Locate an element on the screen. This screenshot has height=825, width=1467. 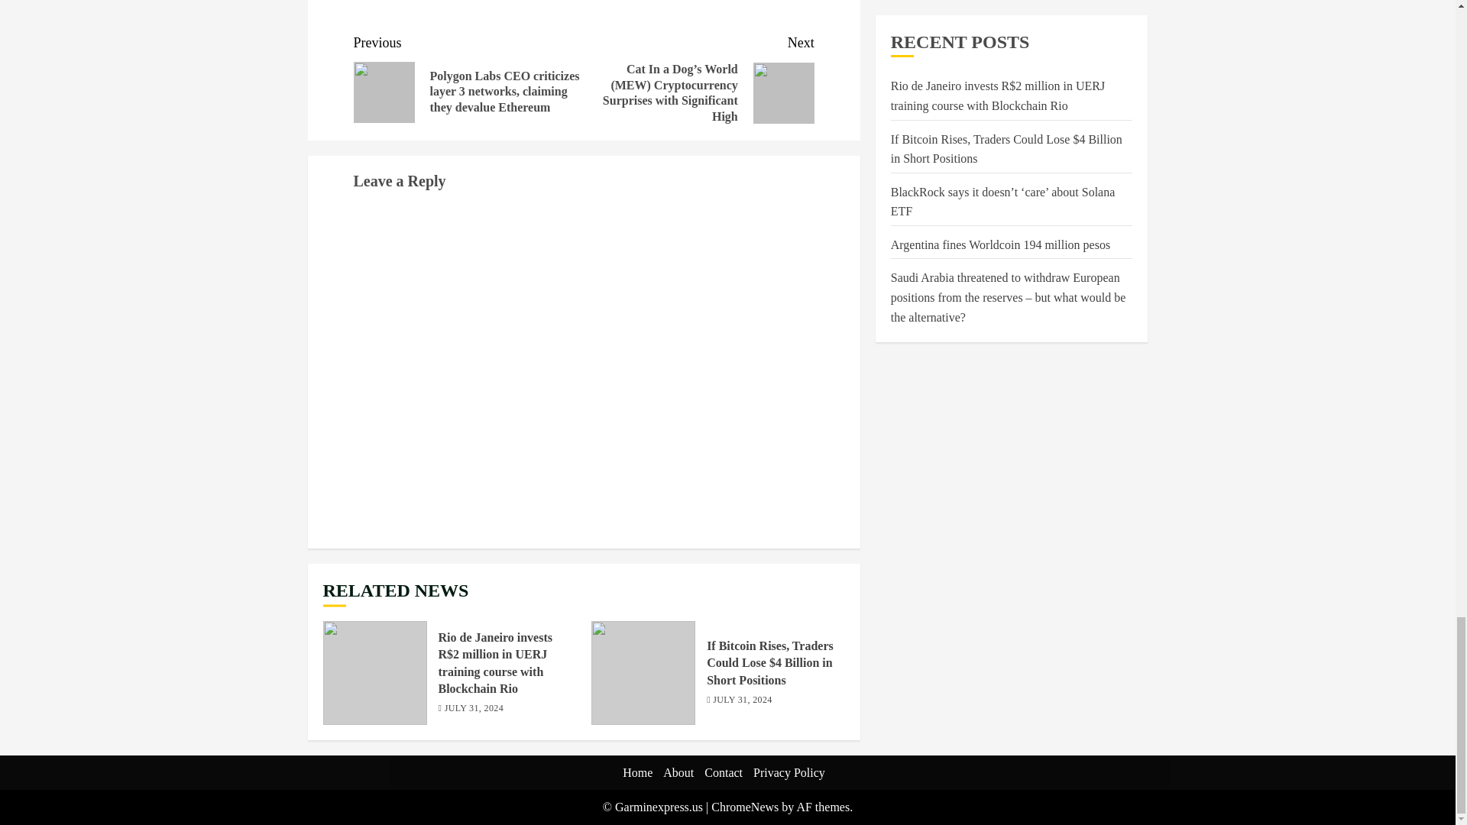
ChromeNews is located at coordinates (745, 807).